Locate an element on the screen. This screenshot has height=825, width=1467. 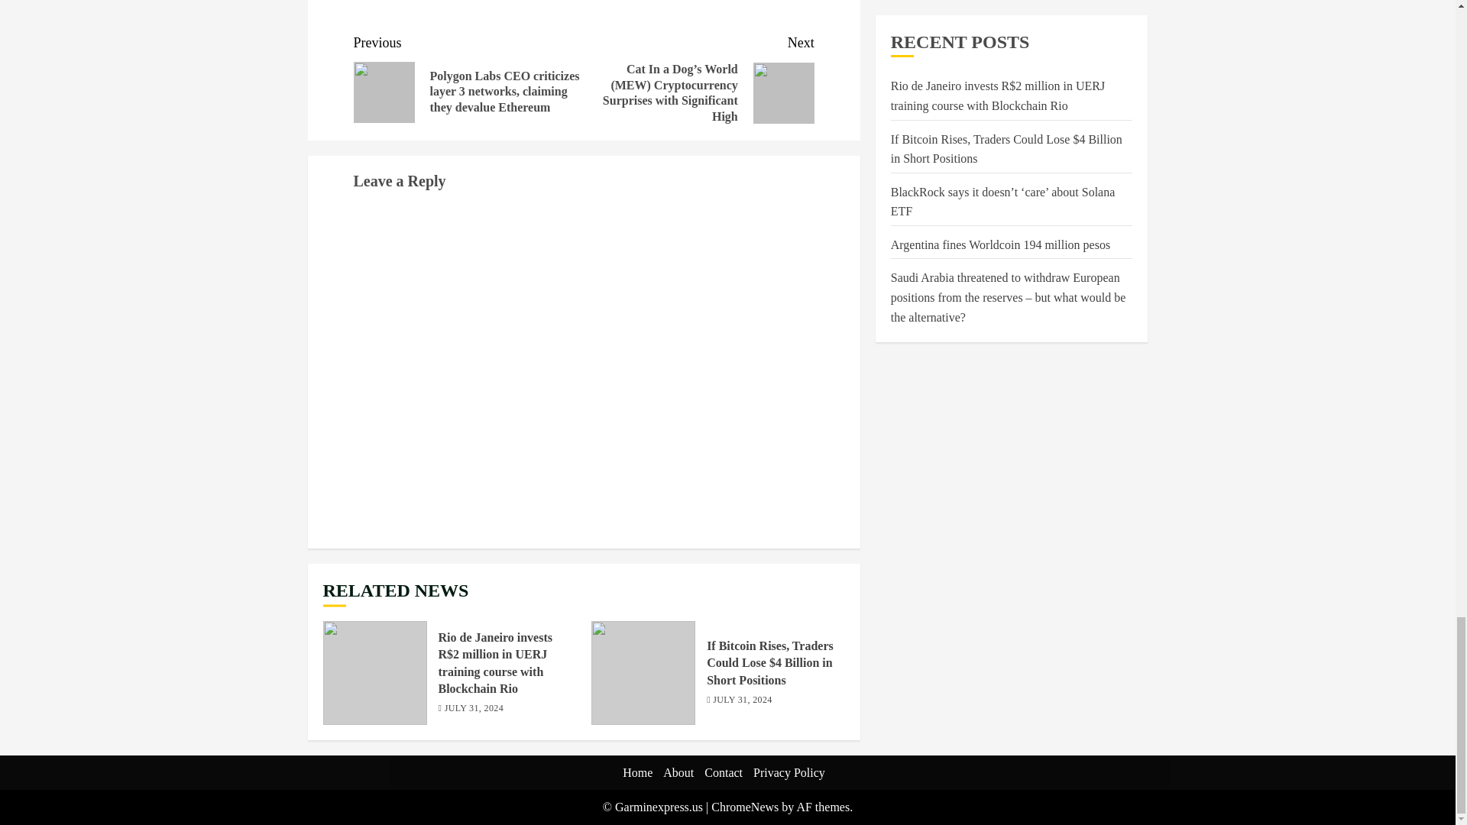
ChromeNews is located at coordinates (745, 807).